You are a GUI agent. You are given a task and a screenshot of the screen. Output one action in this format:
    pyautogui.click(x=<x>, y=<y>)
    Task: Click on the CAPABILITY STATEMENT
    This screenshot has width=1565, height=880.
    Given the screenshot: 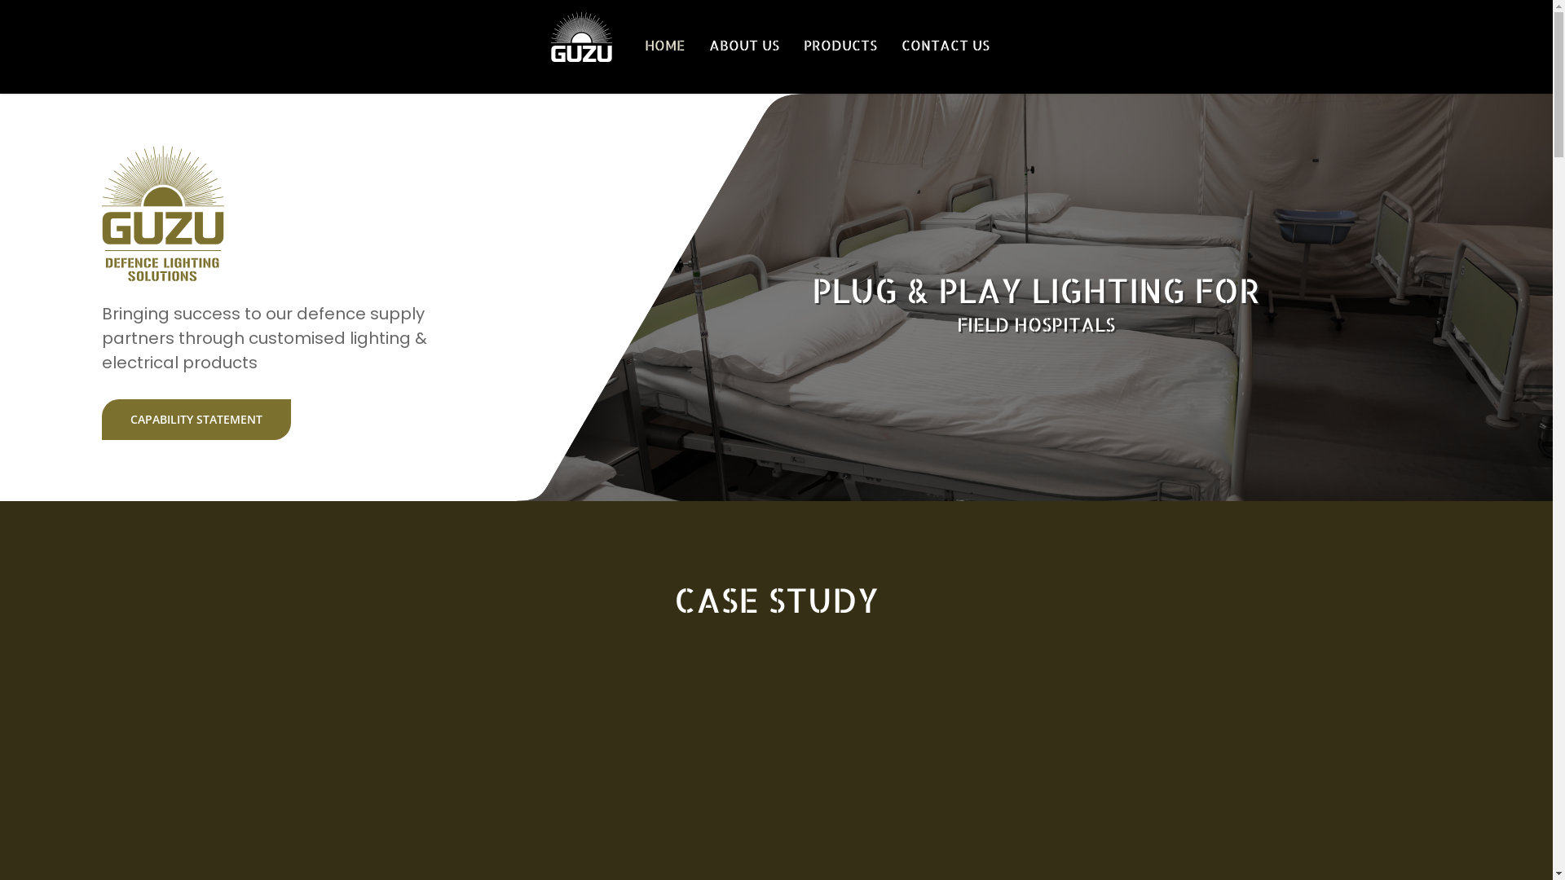 What is the action you would take?
    pyautogui.click(x=196, y=420)
    